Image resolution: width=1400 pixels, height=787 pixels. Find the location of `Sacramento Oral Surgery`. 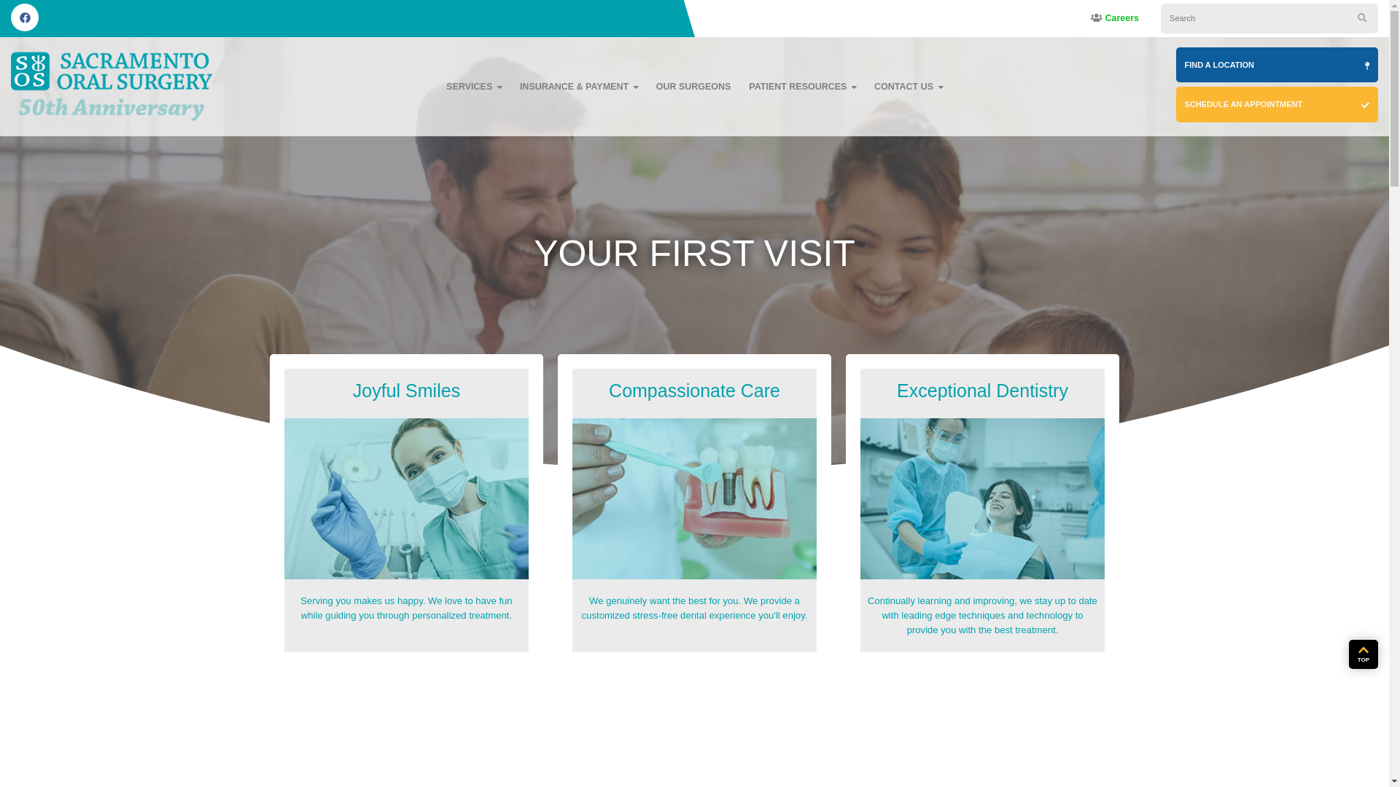

Sacramento Oral Surgery is located at coordinates (112, 86).